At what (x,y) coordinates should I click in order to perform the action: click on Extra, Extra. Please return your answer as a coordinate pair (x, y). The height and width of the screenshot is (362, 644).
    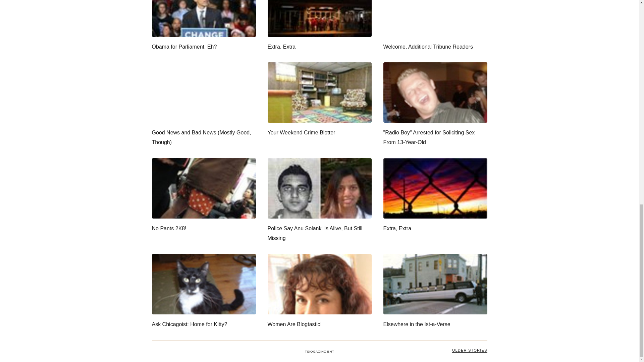
    Looking at the image, I should click on (435, 196).